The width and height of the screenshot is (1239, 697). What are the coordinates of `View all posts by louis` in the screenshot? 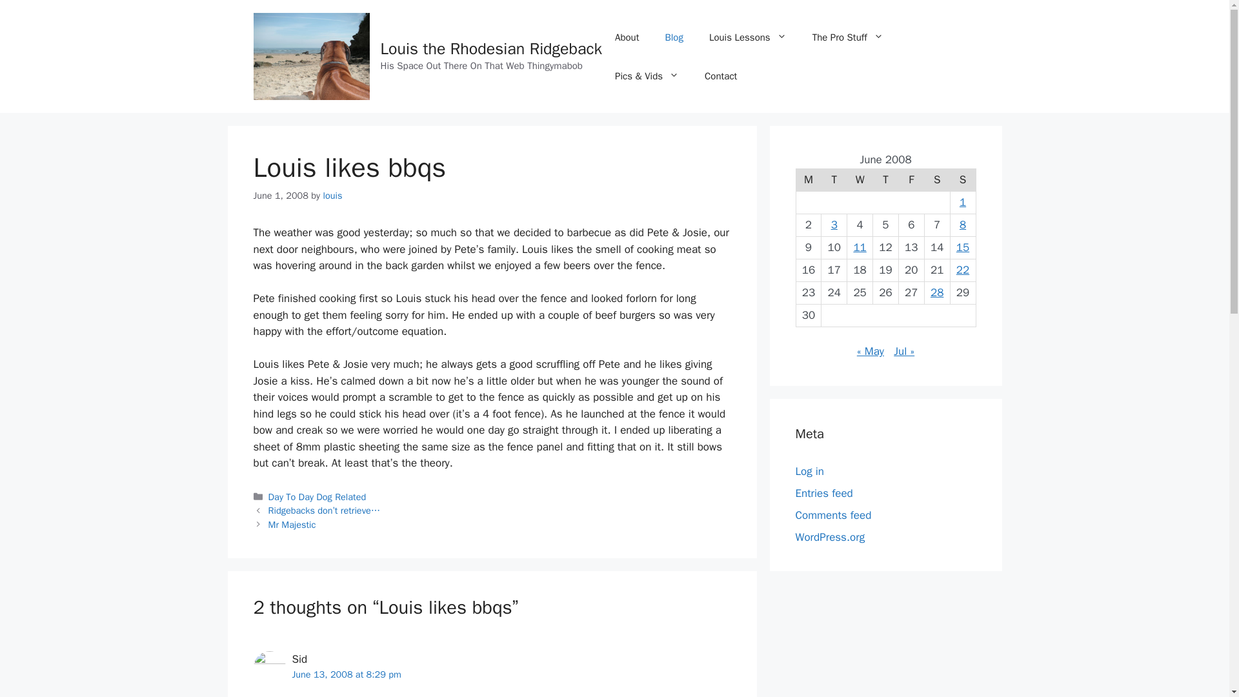 It's located at (332, 195).